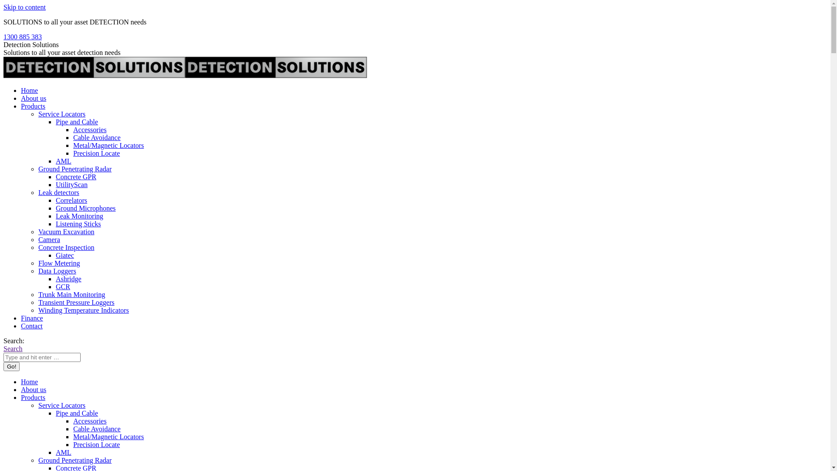 This screenshot has width=837, height=471. What do you see at coordinates (62, 114) in the screenshot?
I see `Service Locators` at bounding box center [62, 114].